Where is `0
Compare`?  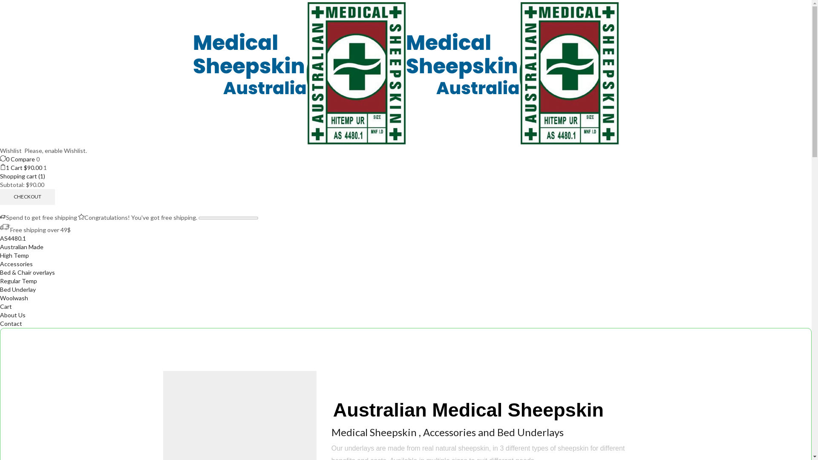 0
Compare is located at coordinates (18, 159).